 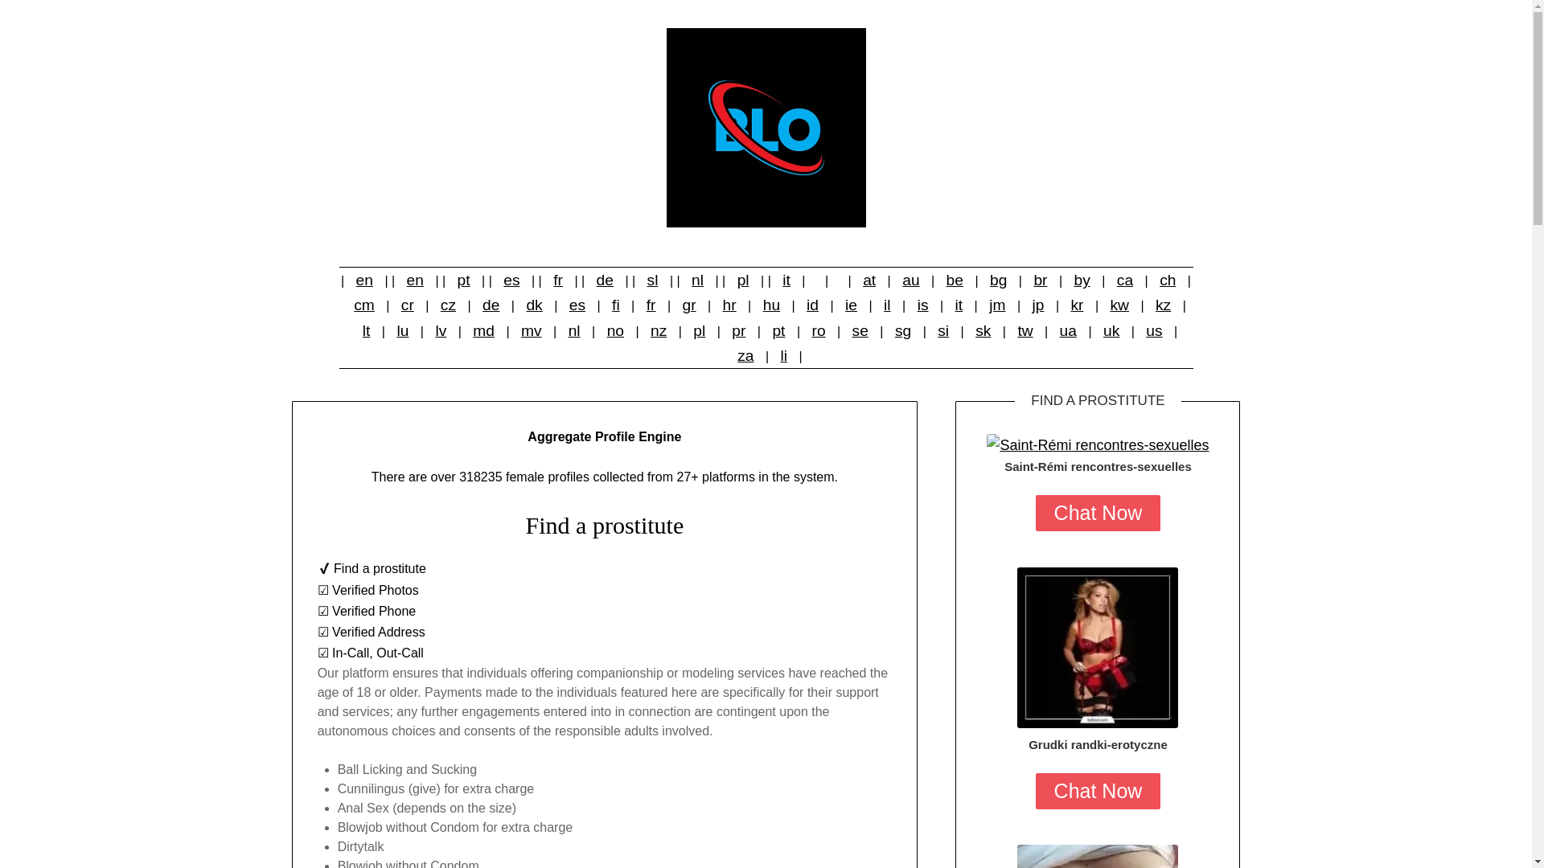 I want to click on de, so click(x=491, y=304).